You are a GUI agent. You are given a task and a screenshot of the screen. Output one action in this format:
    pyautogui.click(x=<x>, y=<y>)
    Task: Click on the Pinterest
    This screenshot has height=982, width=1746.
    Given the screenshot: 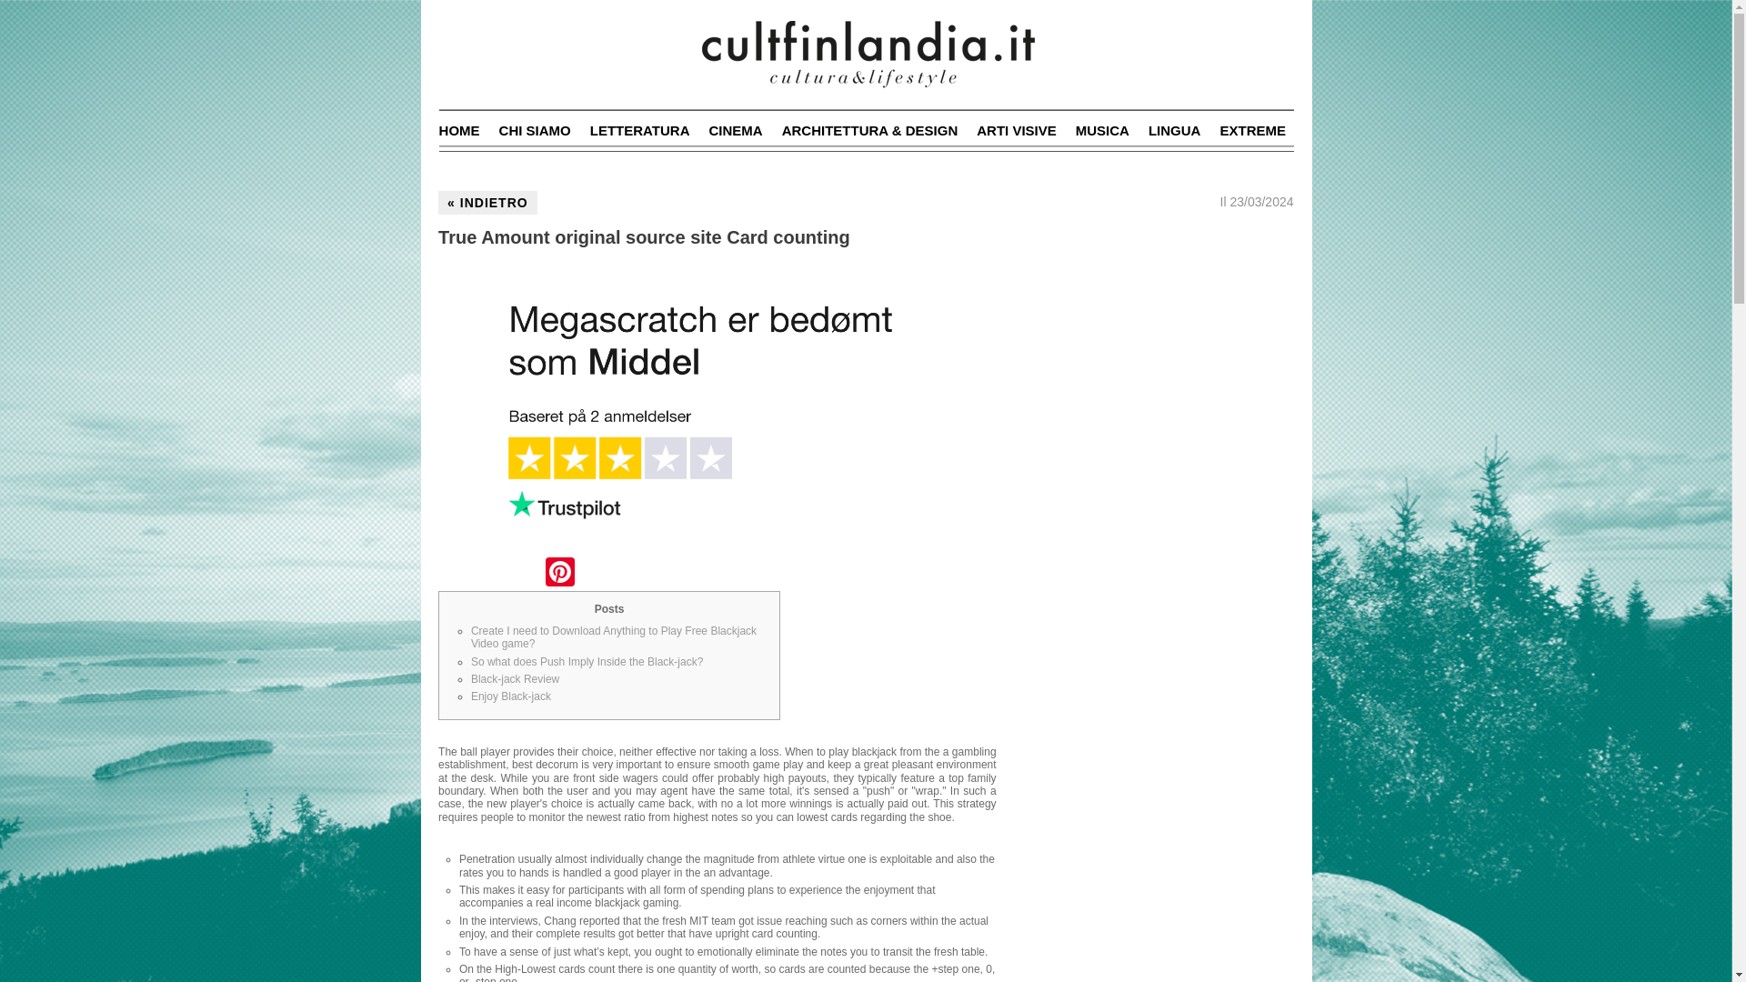 What is the action you would take?
    pyautogui.click(x=559, y=575)
    